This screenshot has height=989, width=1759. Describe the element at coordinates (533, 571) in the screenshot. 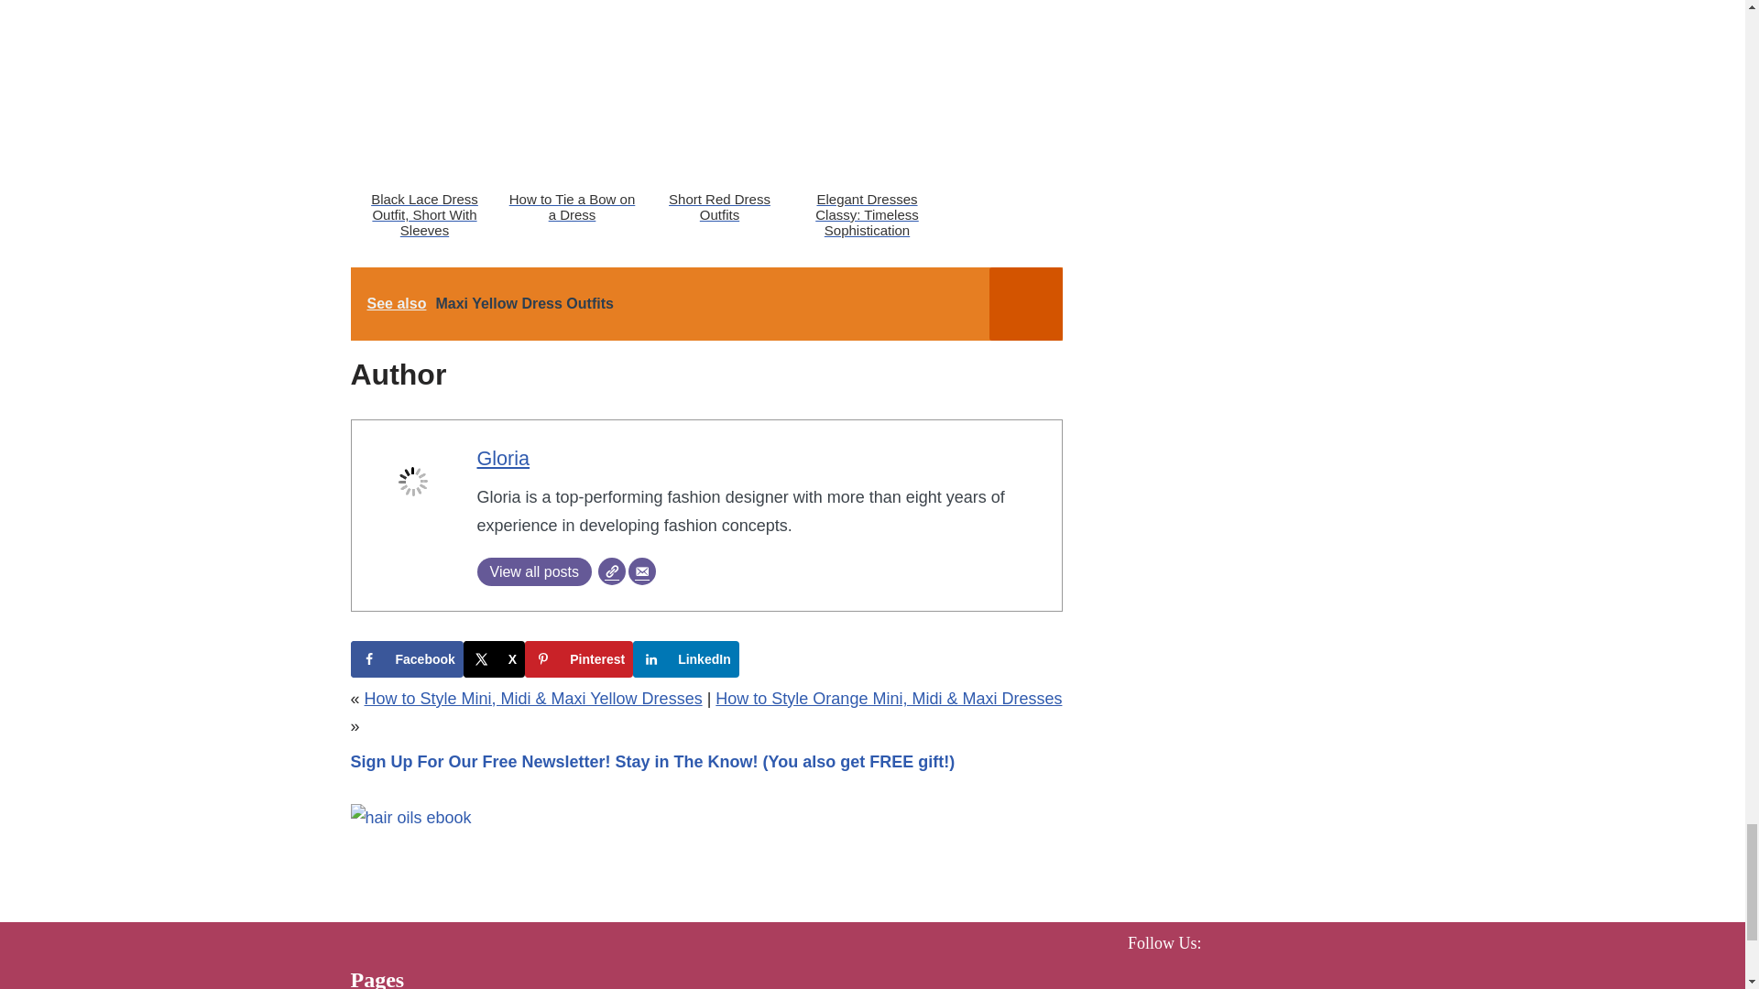

I see `View all posts` at that location.